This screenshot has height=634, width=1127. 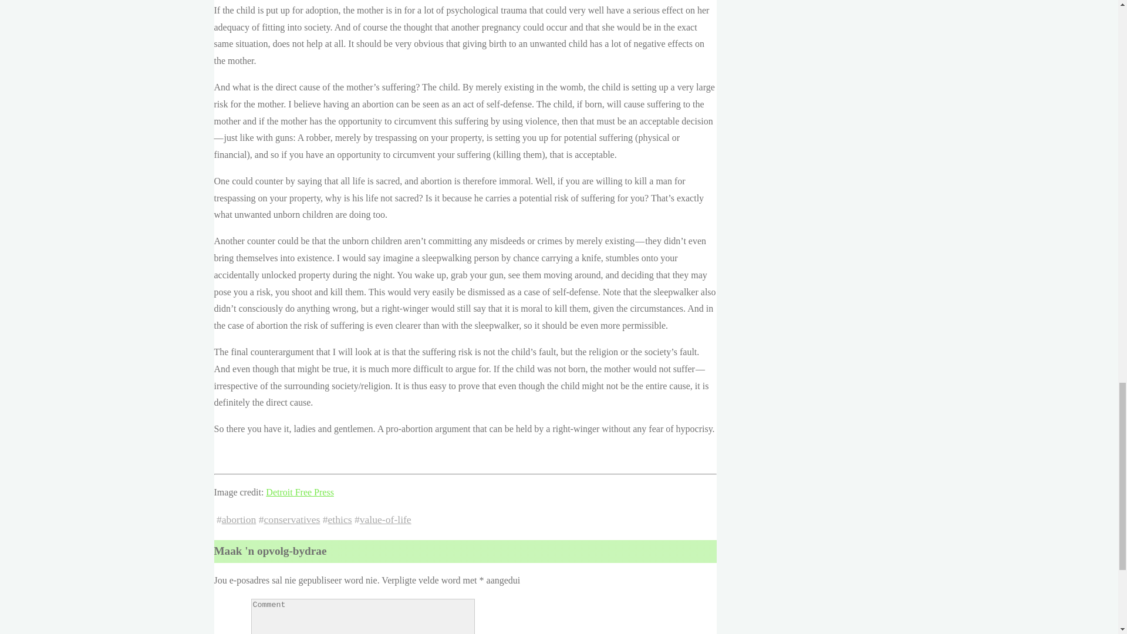 I want to click on abortion, so click(x=239, y=519).